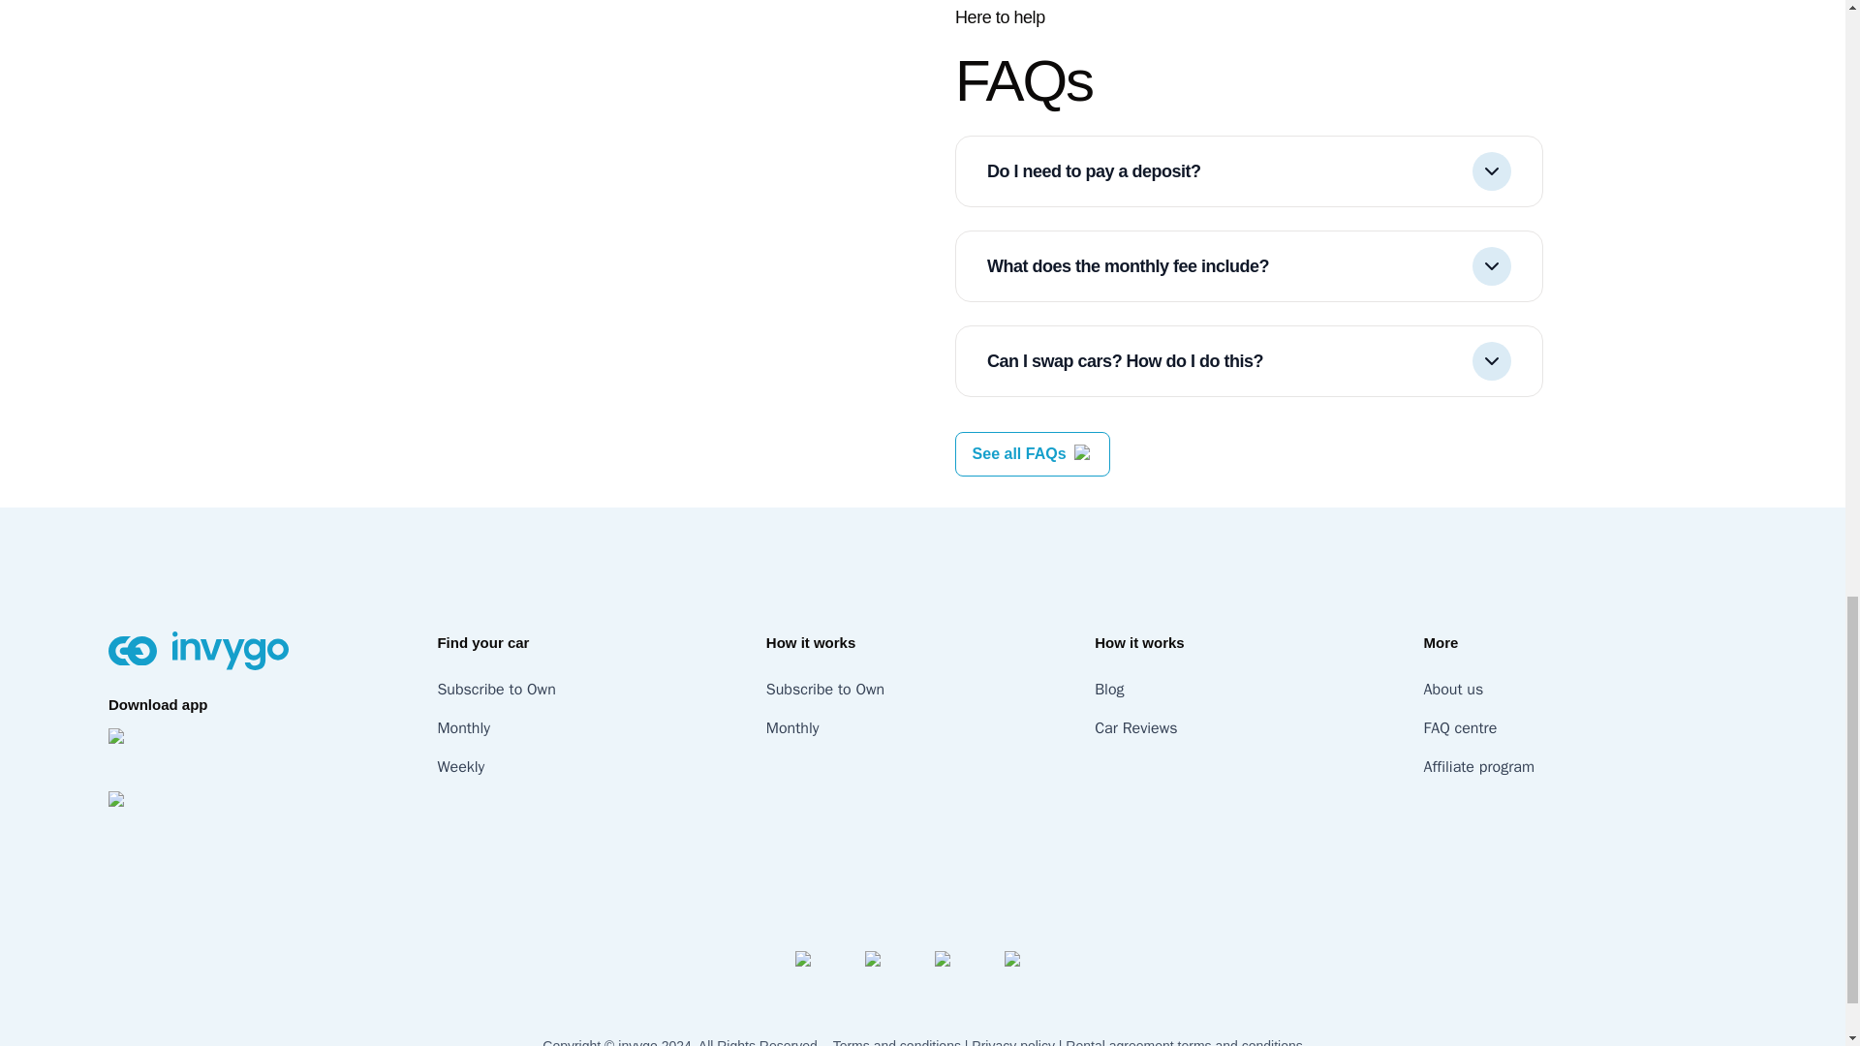  I want to click on What does the monthly fee include?, so click(1249, 265).